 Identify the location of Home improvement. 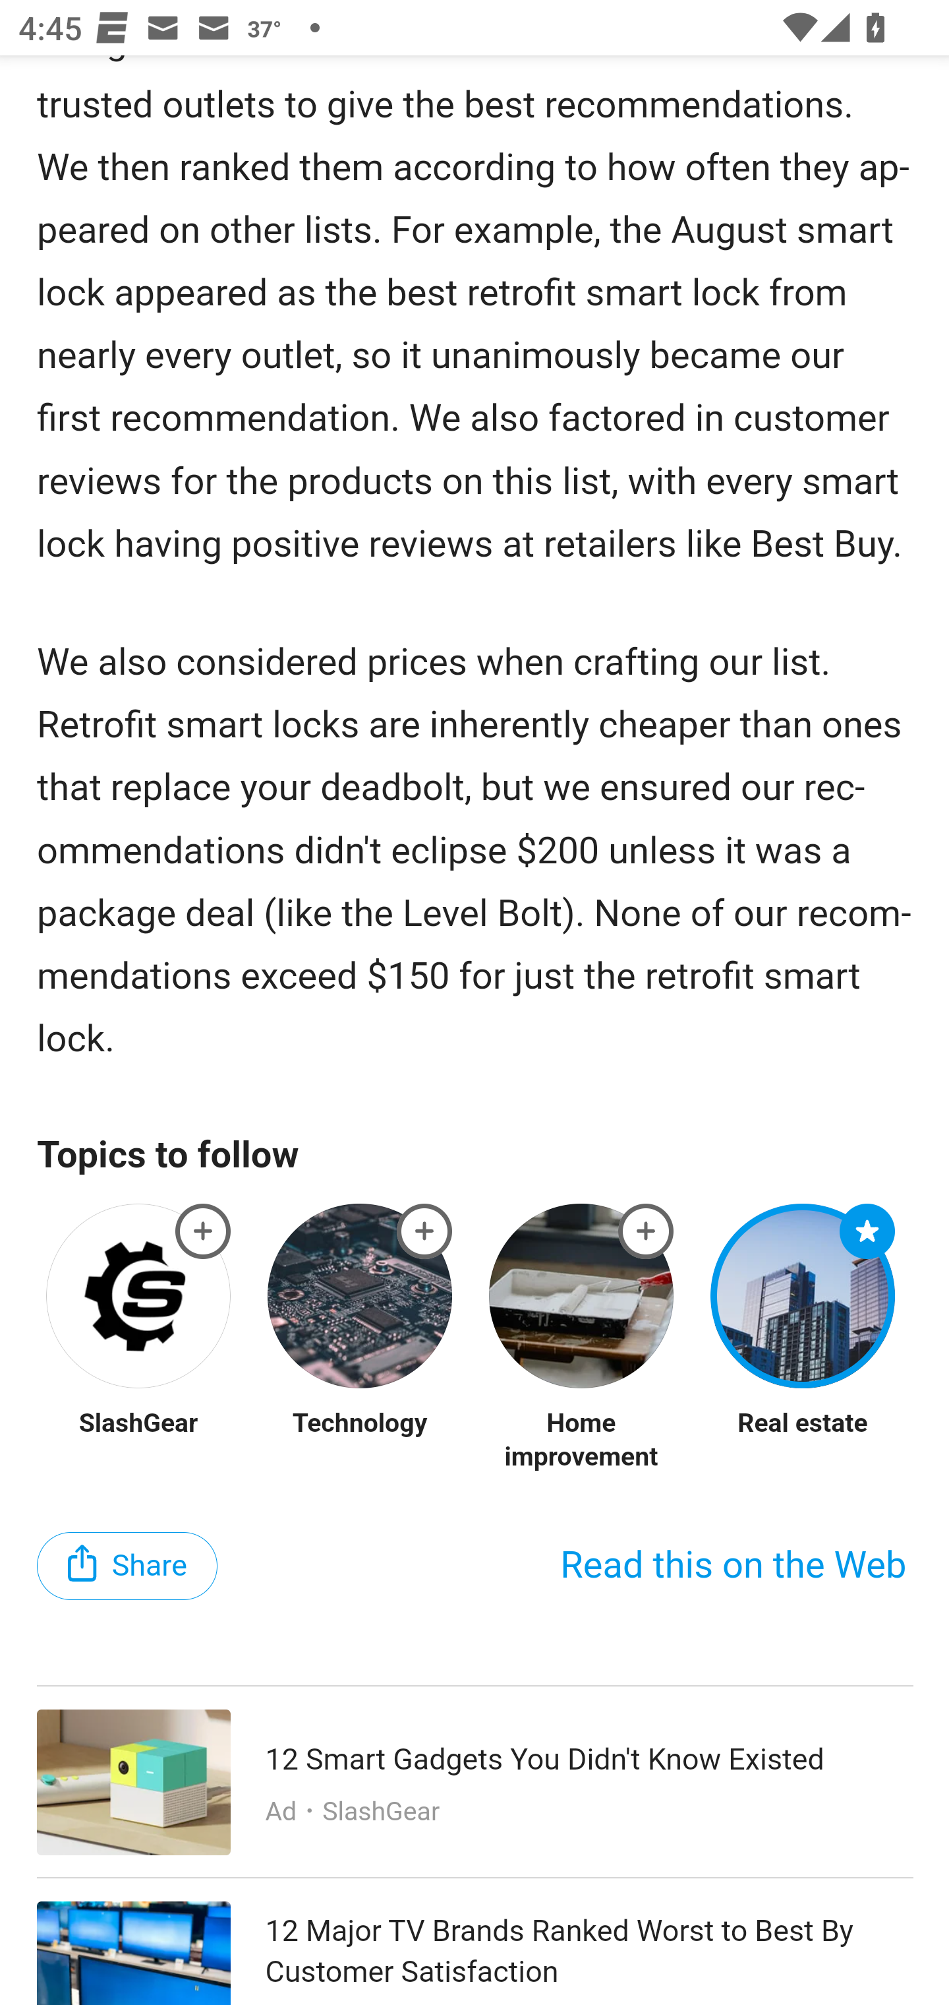
(581, 1440).